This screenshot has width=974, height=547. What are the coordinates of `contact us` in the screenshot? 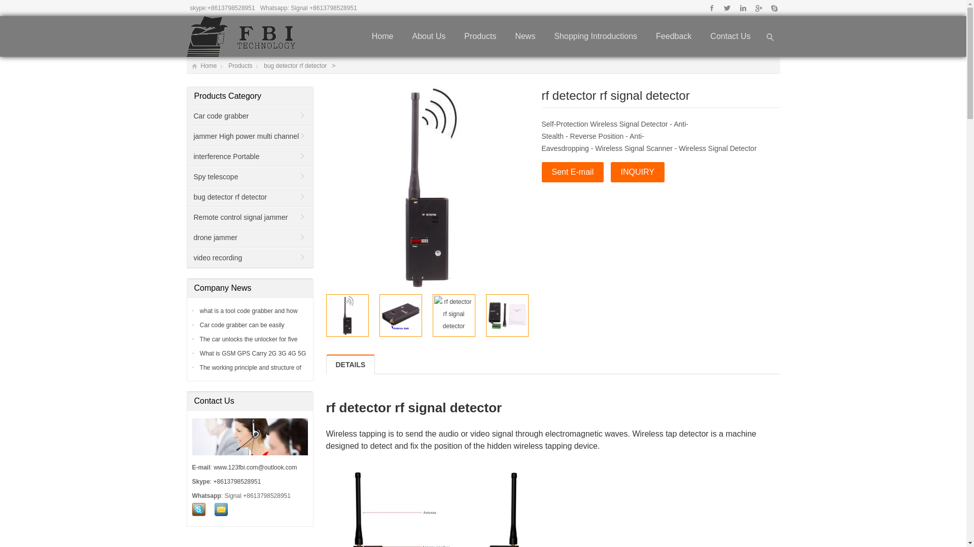 It's located at (217, 510).